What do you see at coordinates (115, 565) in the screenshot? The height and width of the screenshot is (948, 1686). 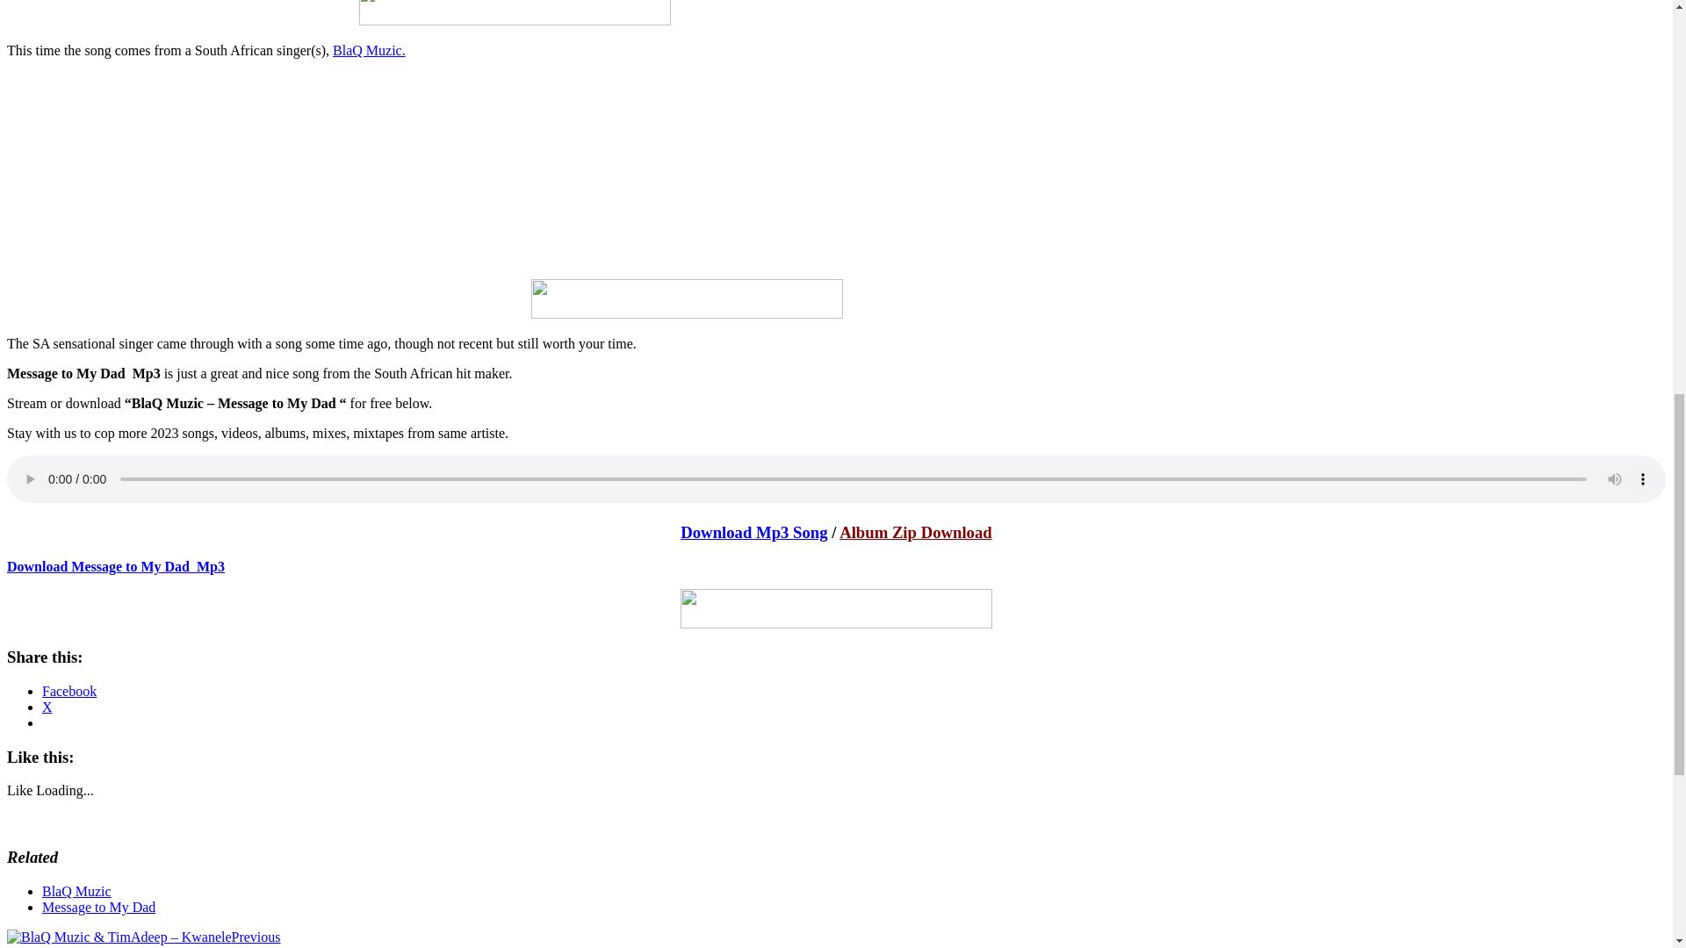 I see `Download Message to My Dad  Mp3` at bounding box center [115, 565].